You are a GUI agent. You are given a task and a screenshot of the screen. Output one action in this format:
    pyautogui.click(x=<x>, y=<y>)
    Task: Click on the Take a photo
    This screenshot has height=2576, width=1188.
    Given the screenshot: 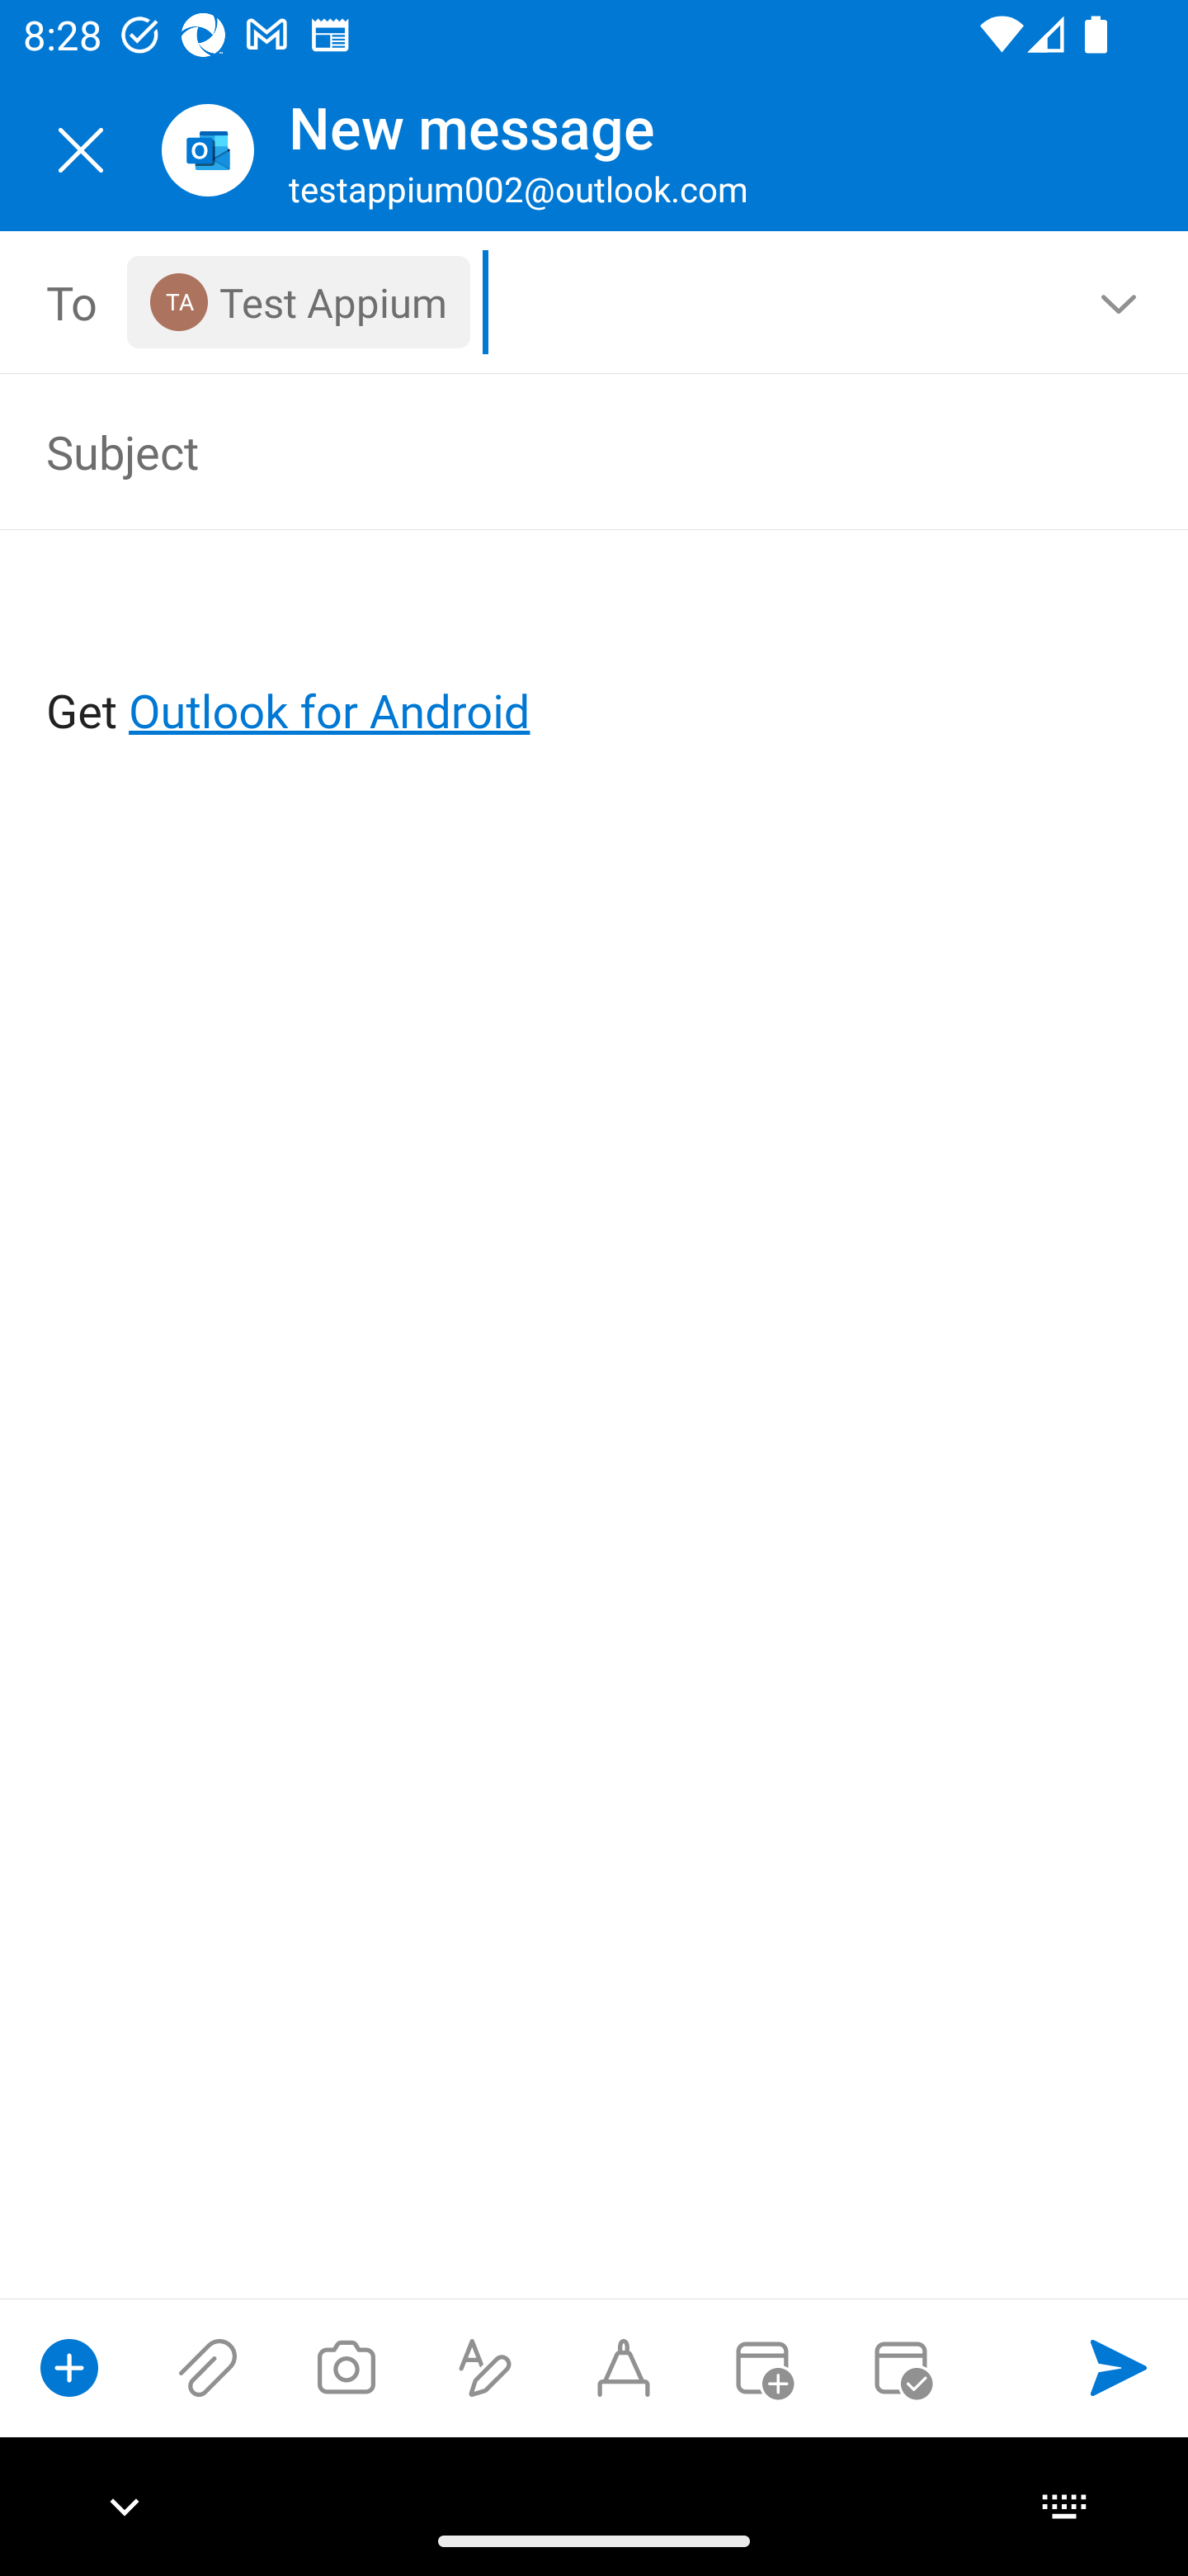 What is the action you would take?
    pyautogui.click(x=346, y=2367)
    